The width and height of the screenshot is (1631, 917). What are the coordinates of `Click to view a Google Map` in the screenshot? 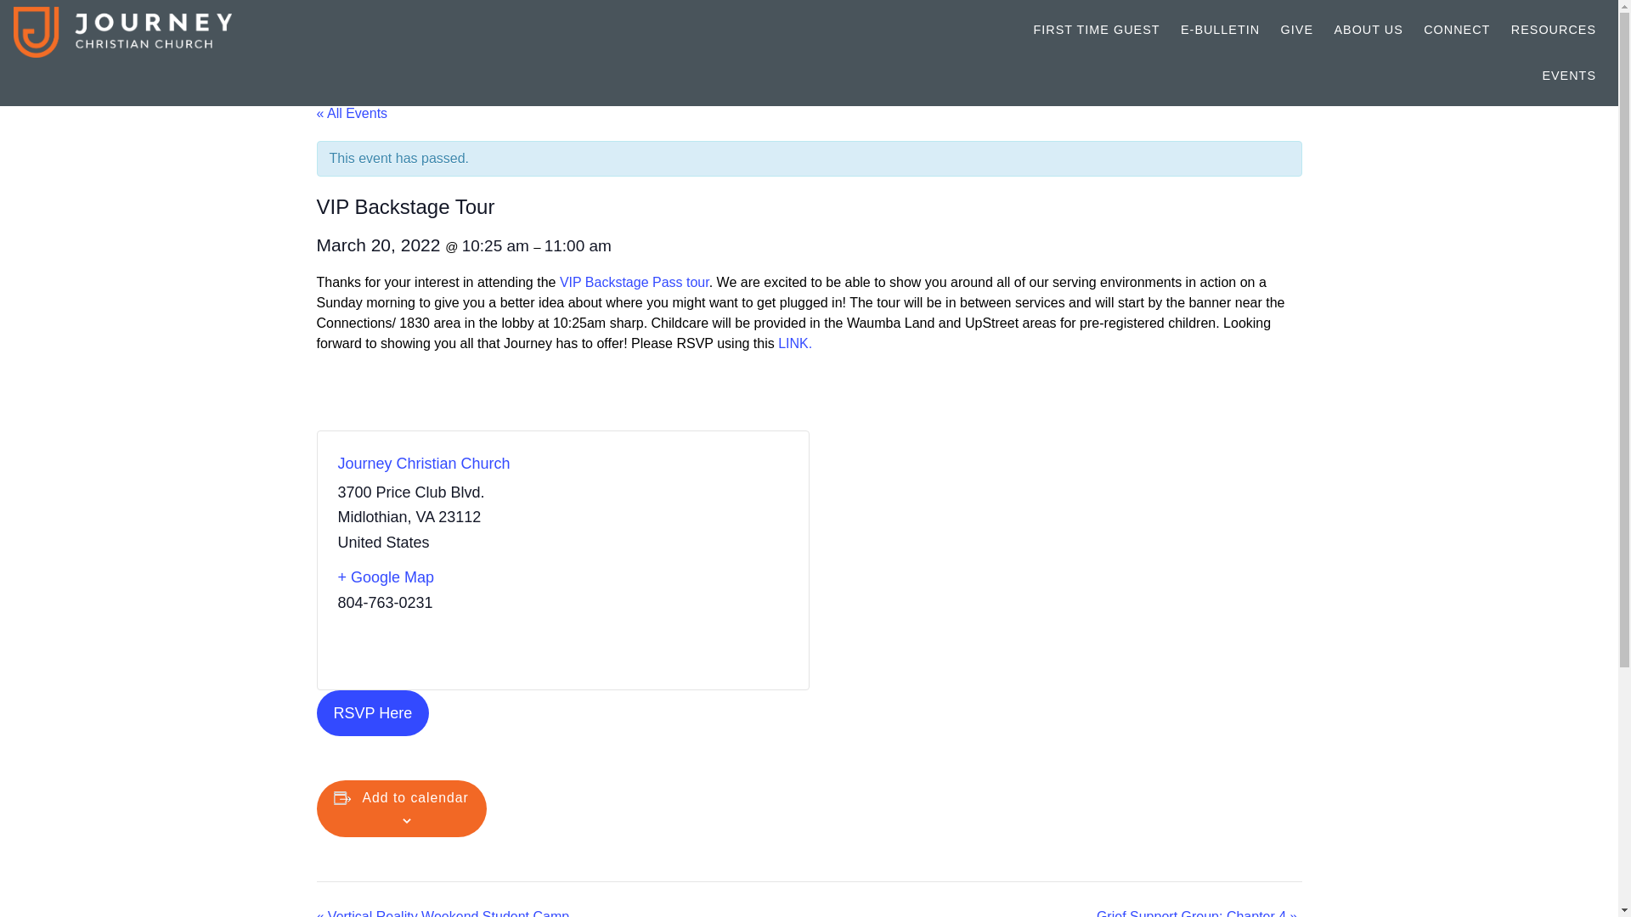 It's located at (443, 577).